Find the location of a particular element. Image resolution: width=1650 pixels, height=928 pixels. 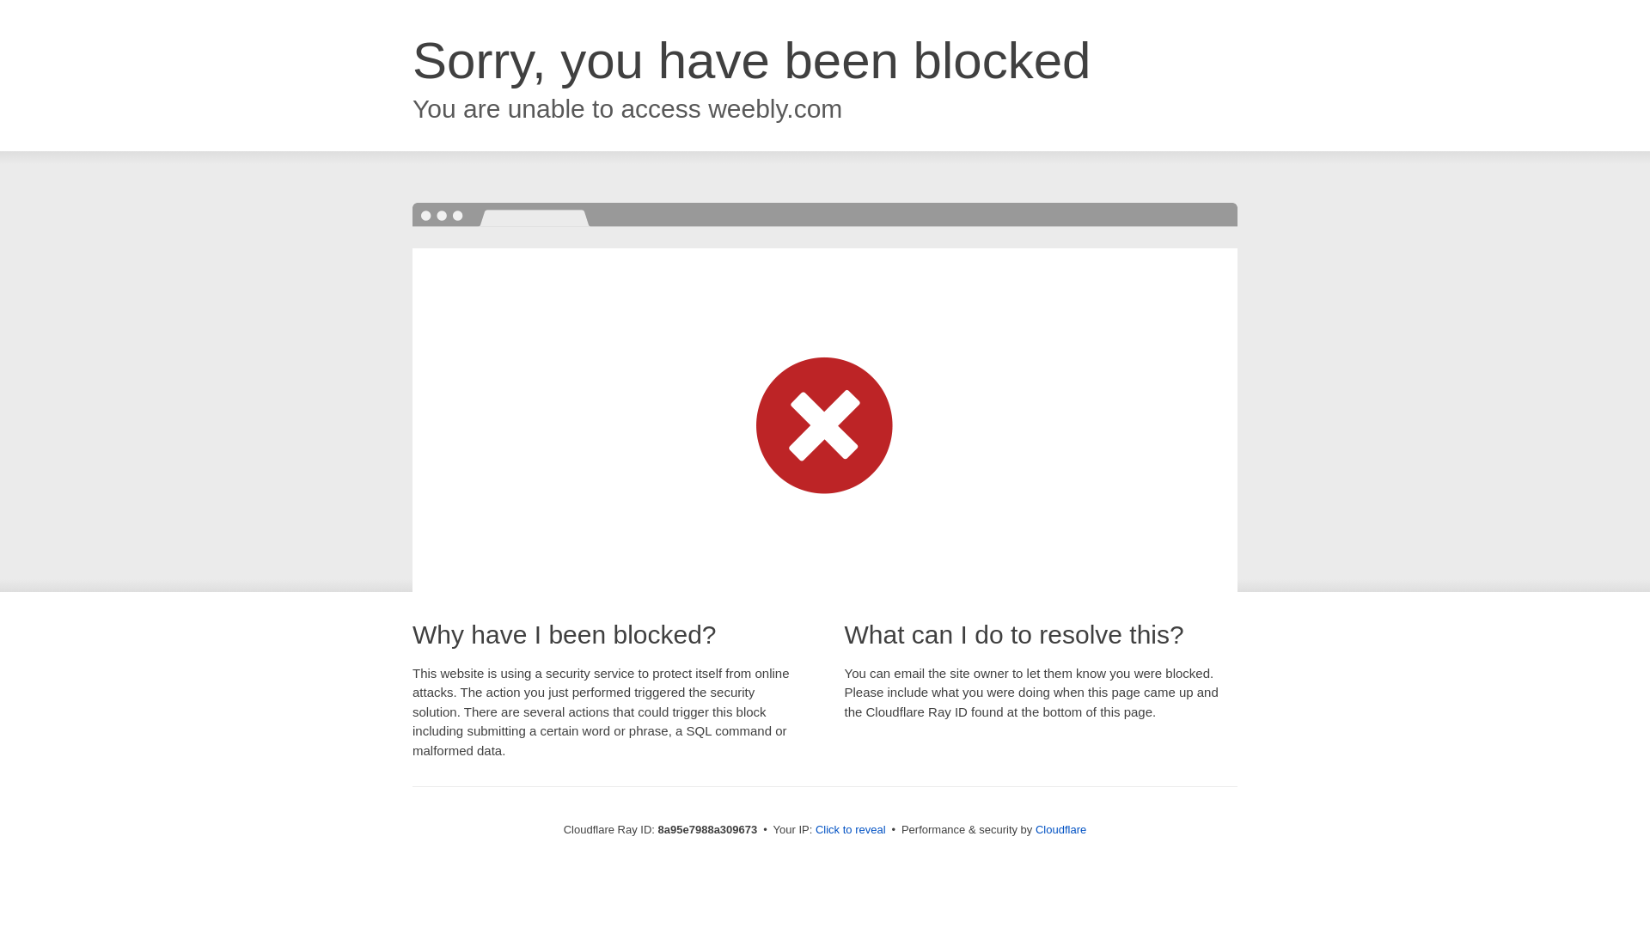

Click to reveal is located at coordinates (851, 830).